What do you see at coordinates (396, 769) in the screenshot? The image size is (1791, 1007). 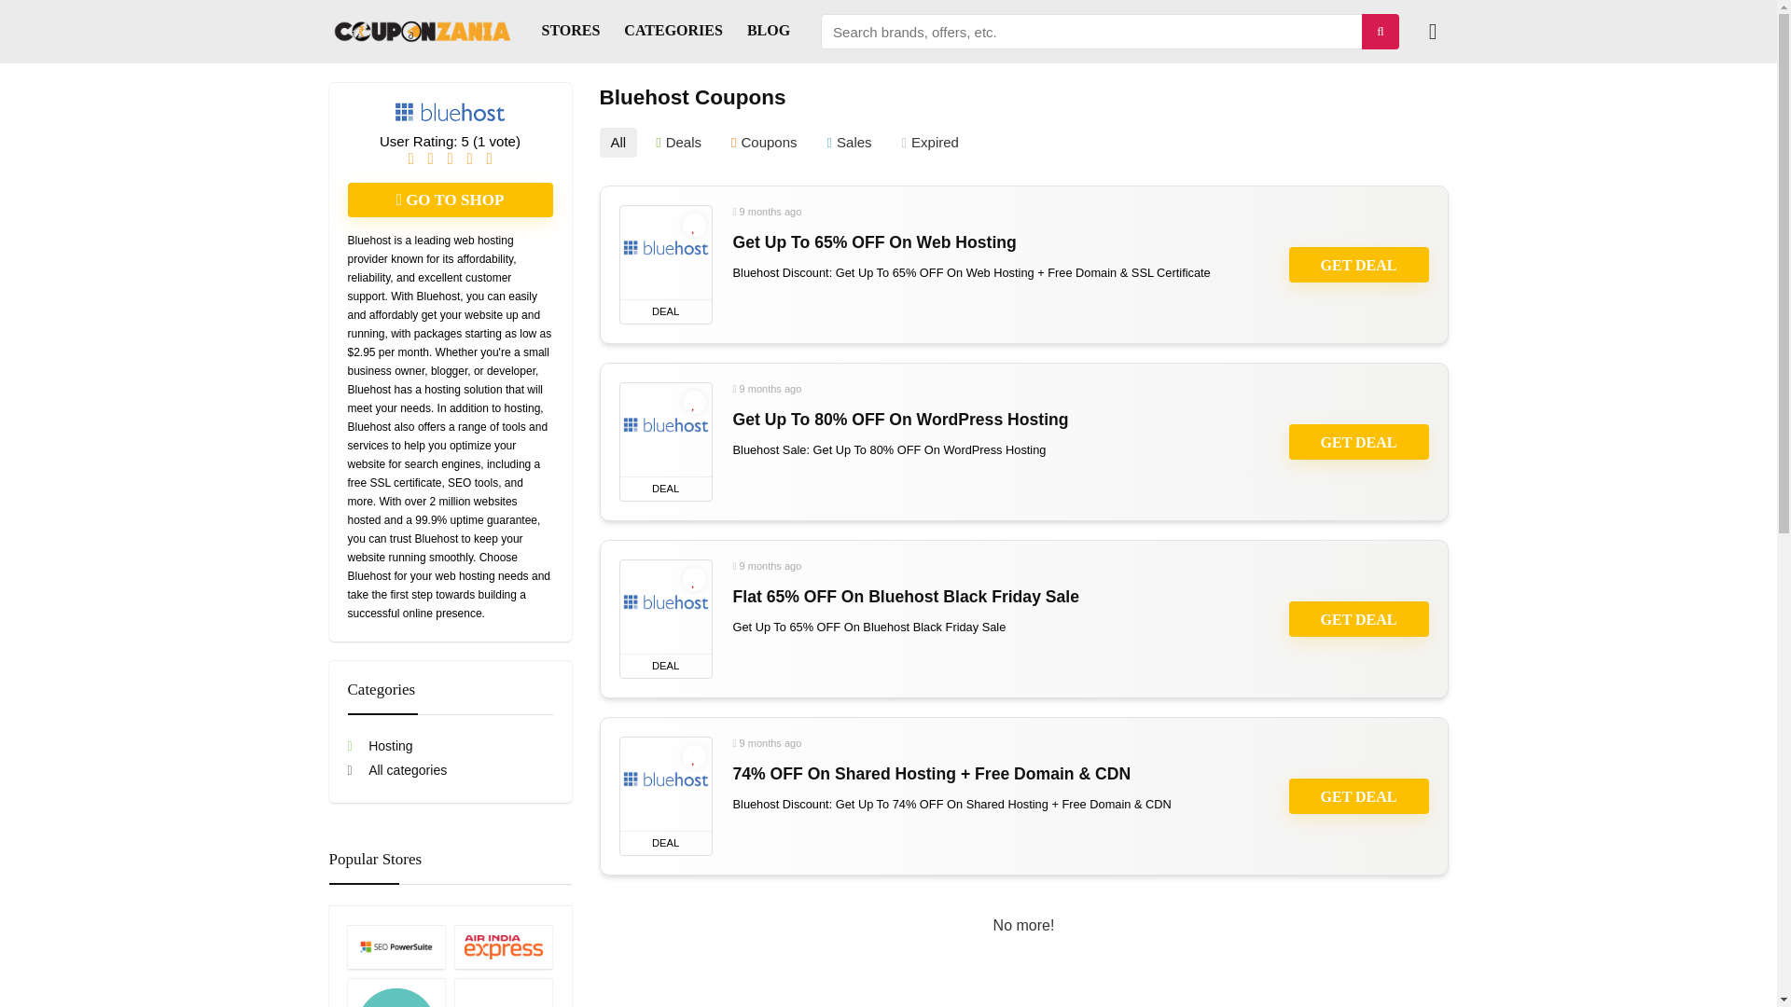 I see `All categories` at bounding box center [396, 769].